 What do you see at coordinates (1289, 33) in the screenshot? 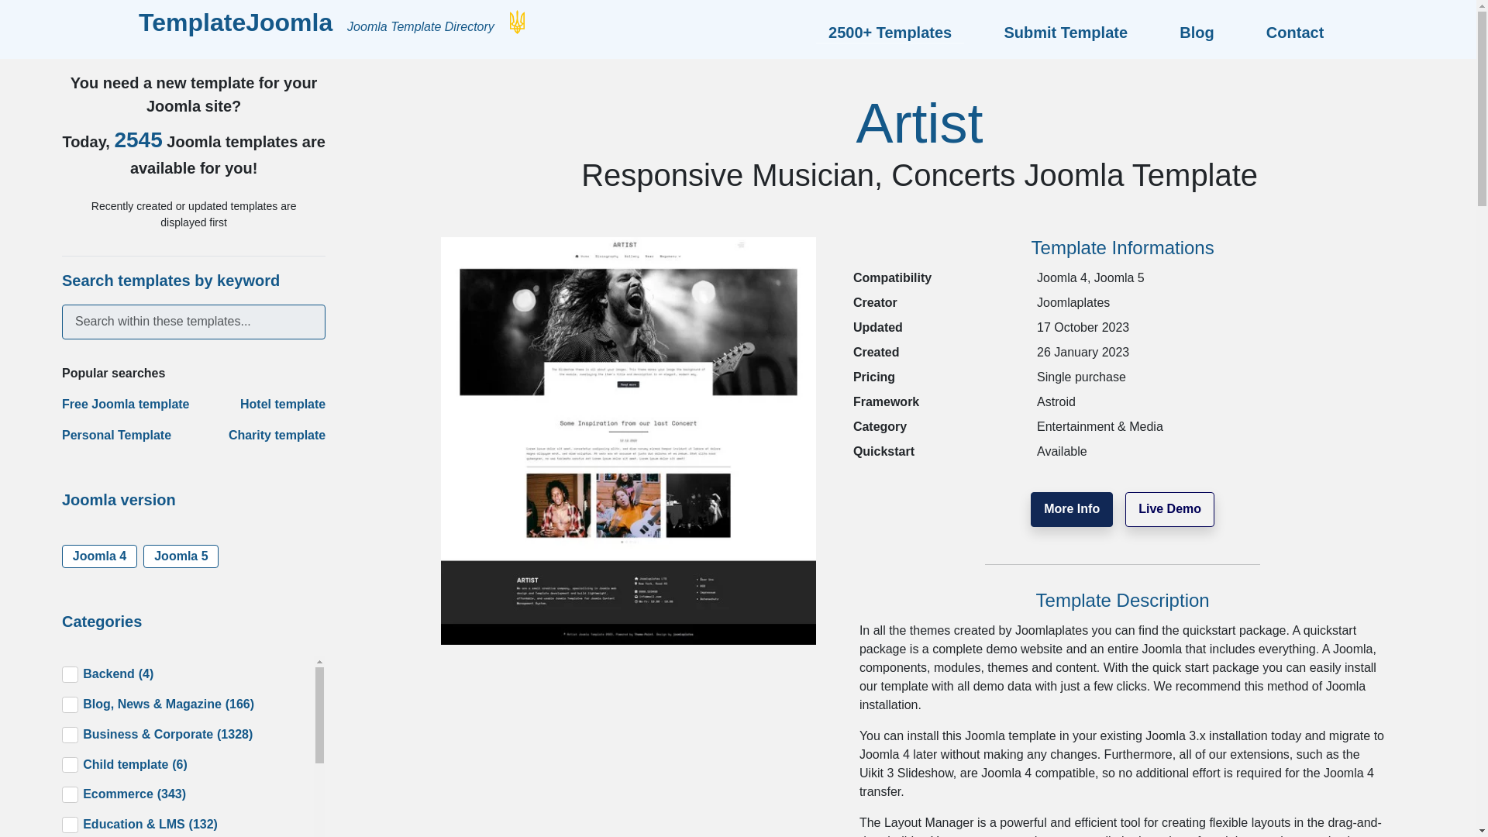
I see `Contact` at bounding box center [1289, 33].